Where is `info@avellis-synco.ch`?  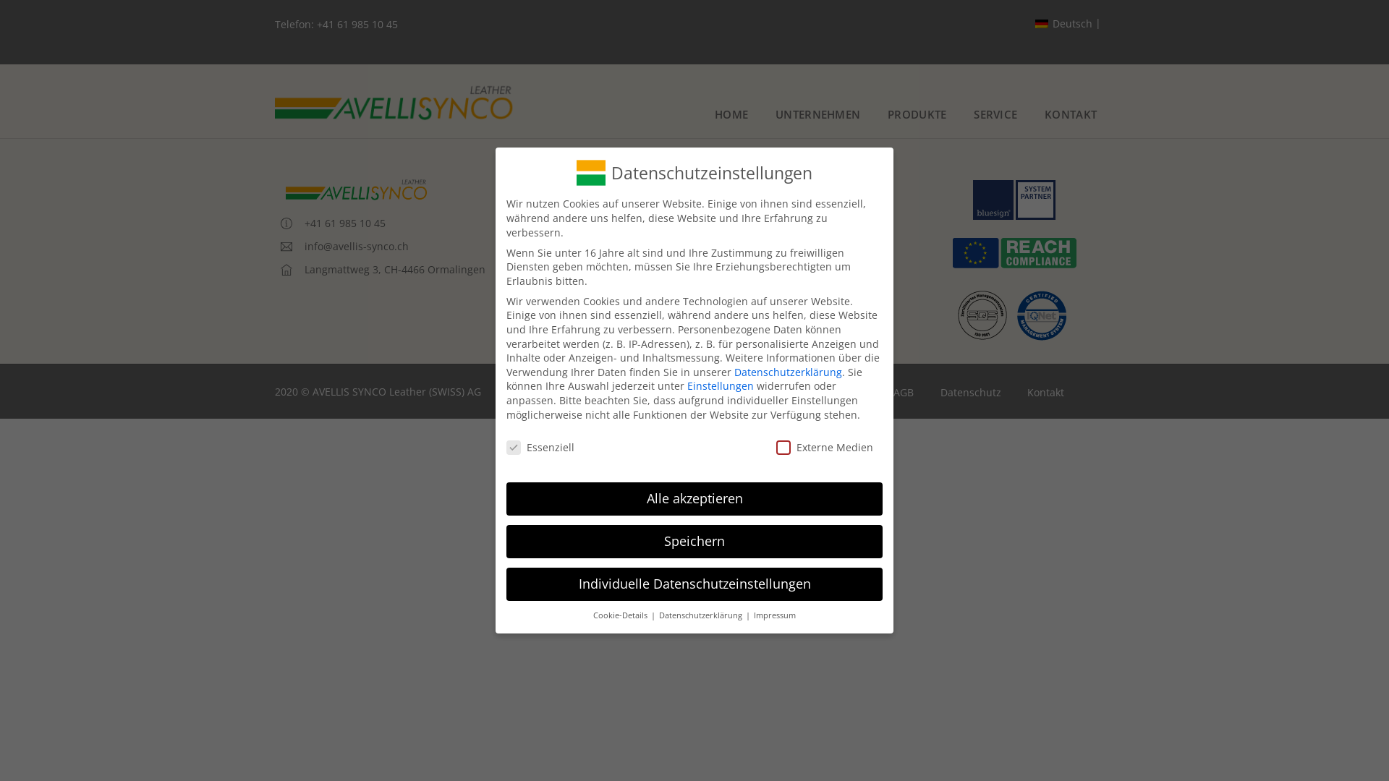
info@avellis-synco.ch is located at coordinates (344, 247).